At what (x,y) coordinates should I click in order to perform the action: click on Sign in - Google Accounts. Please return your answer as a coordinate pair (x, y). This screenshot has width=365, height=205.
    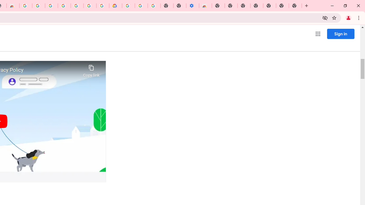
    Looking at the image, I should click on (51, 6).